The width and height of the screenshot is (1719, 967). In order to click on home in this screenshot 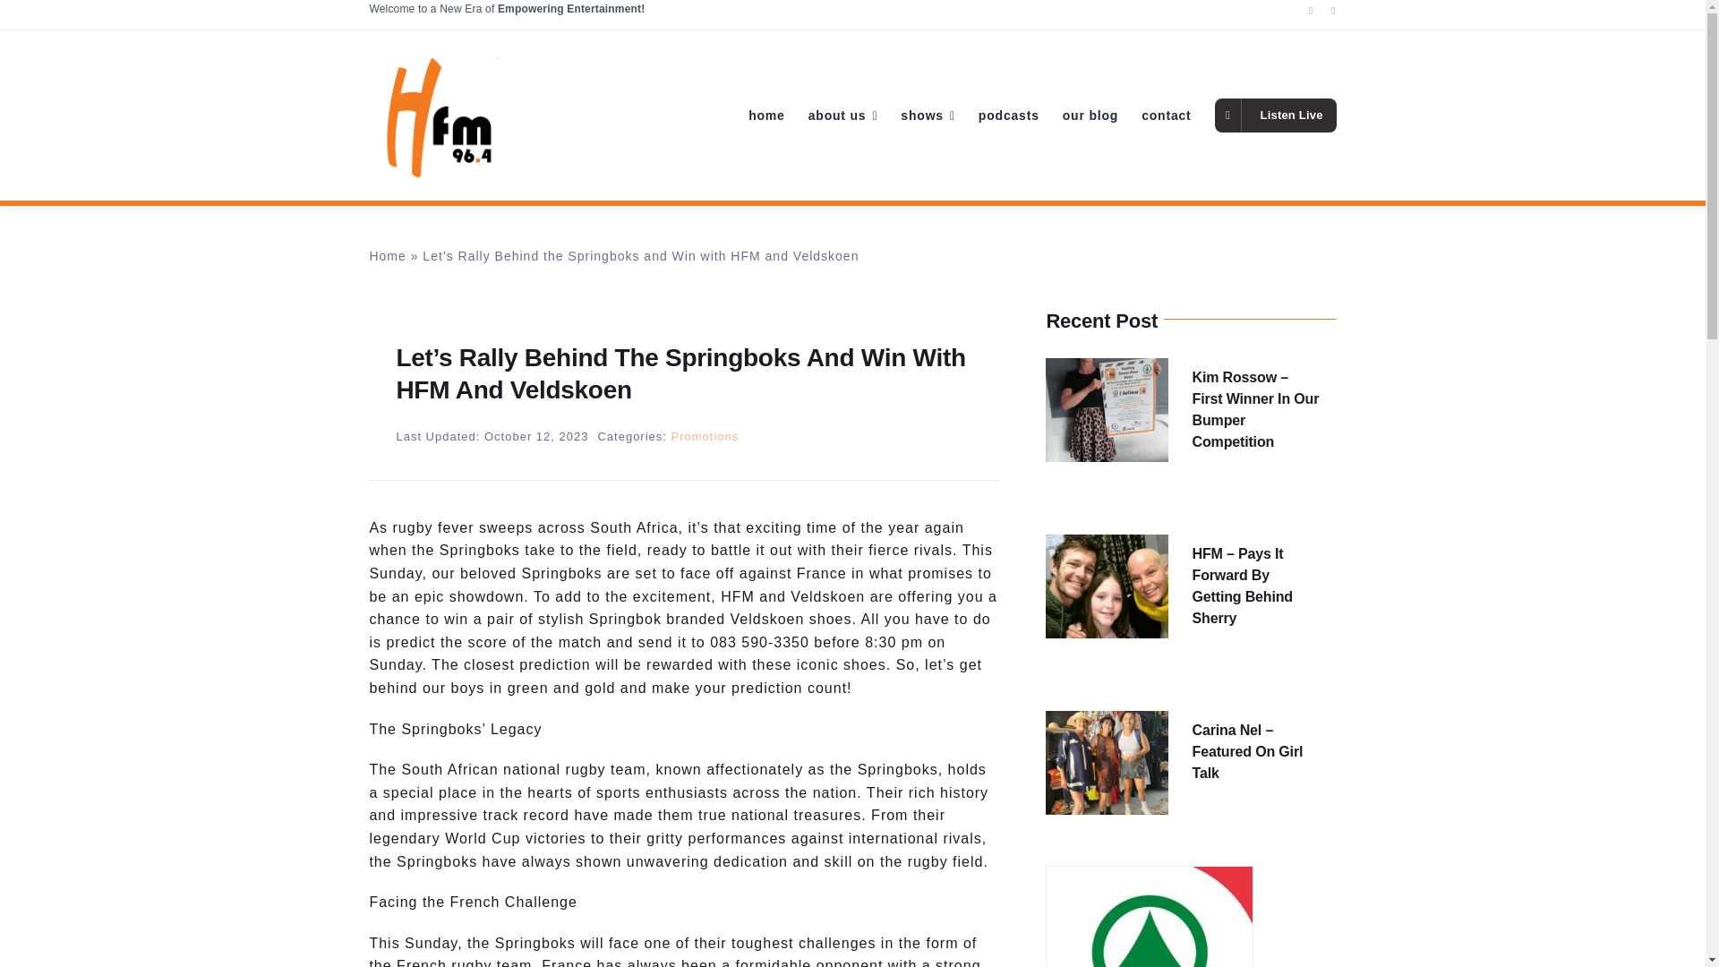, I will do `click(766, 115)`.